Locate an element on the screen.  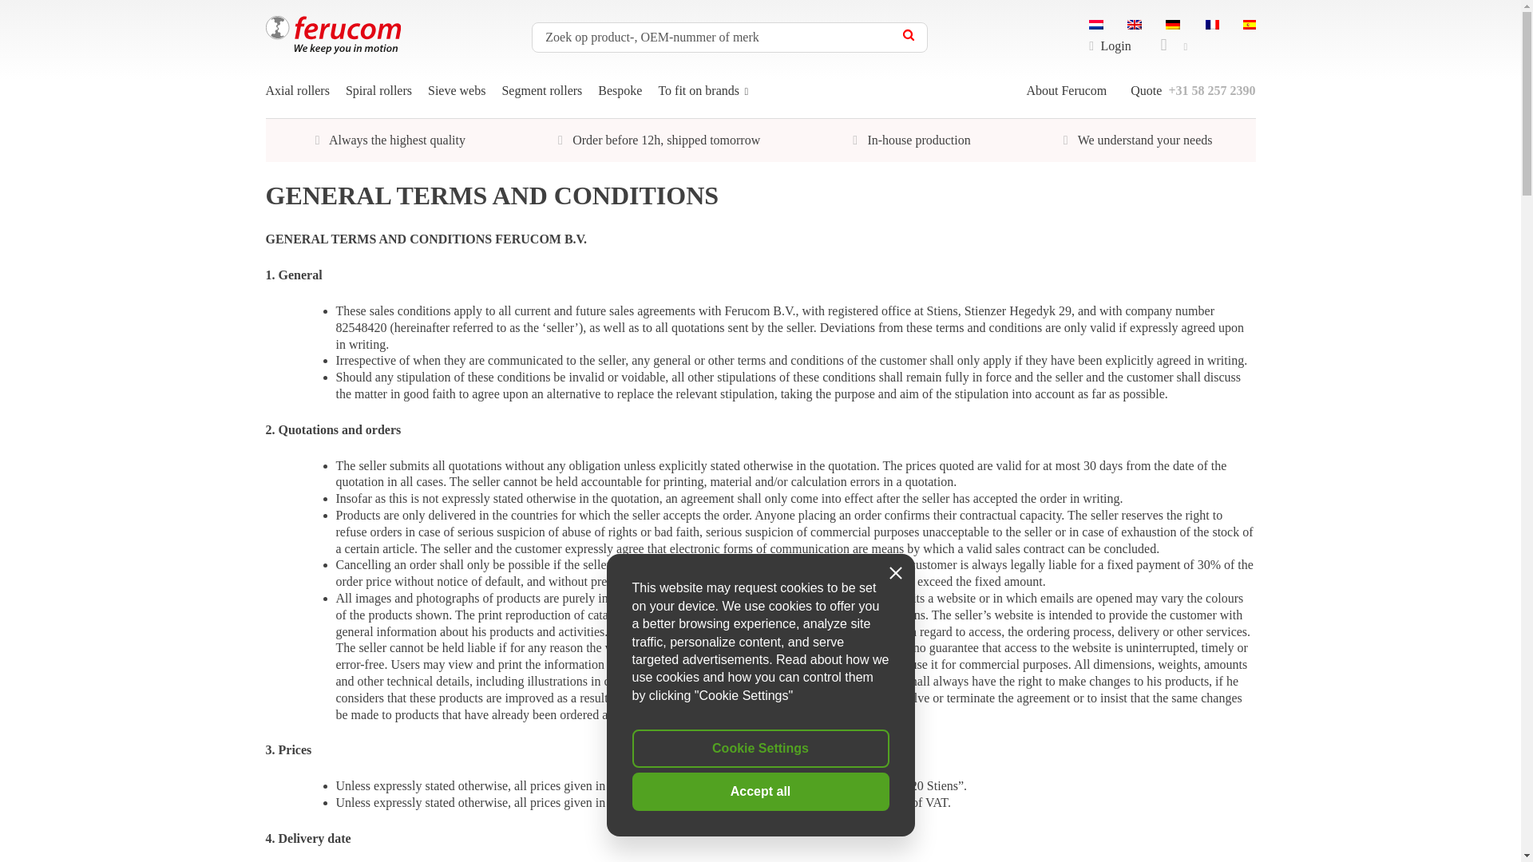
Segment rollers is located at coordinates (541, 100).